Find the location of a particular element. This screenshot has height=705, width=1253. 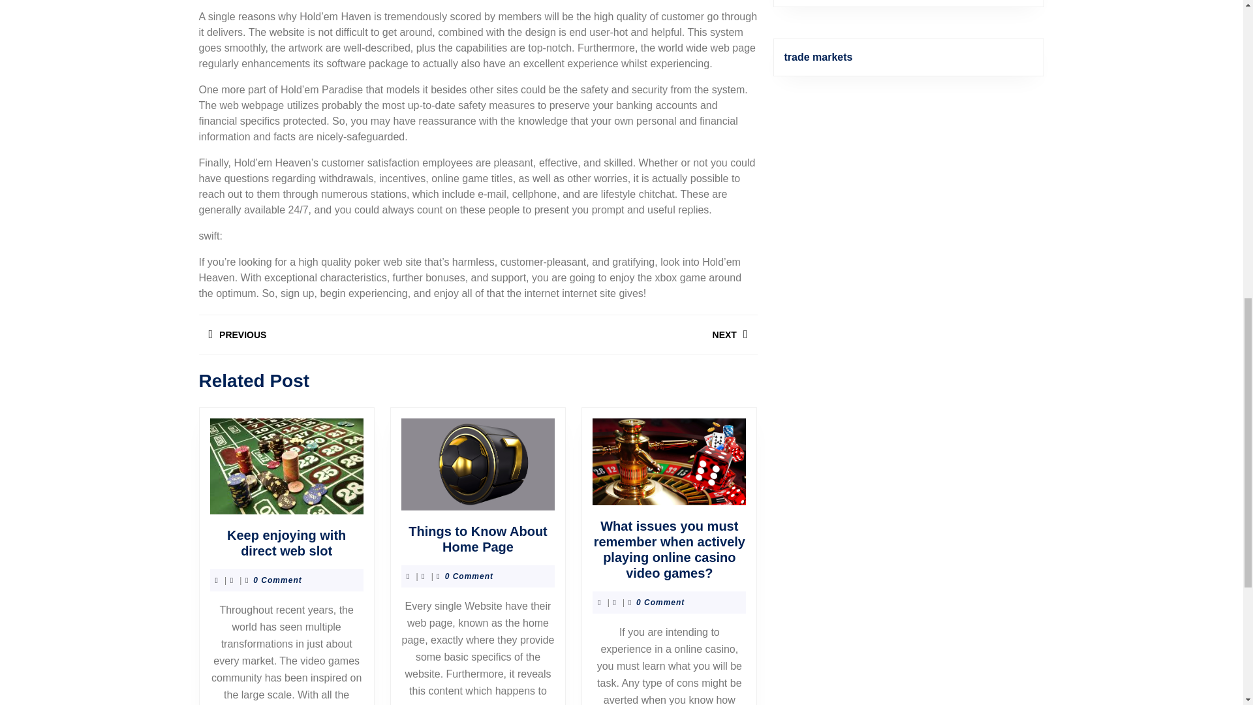

trade markets is located at coordinates (337, 334).